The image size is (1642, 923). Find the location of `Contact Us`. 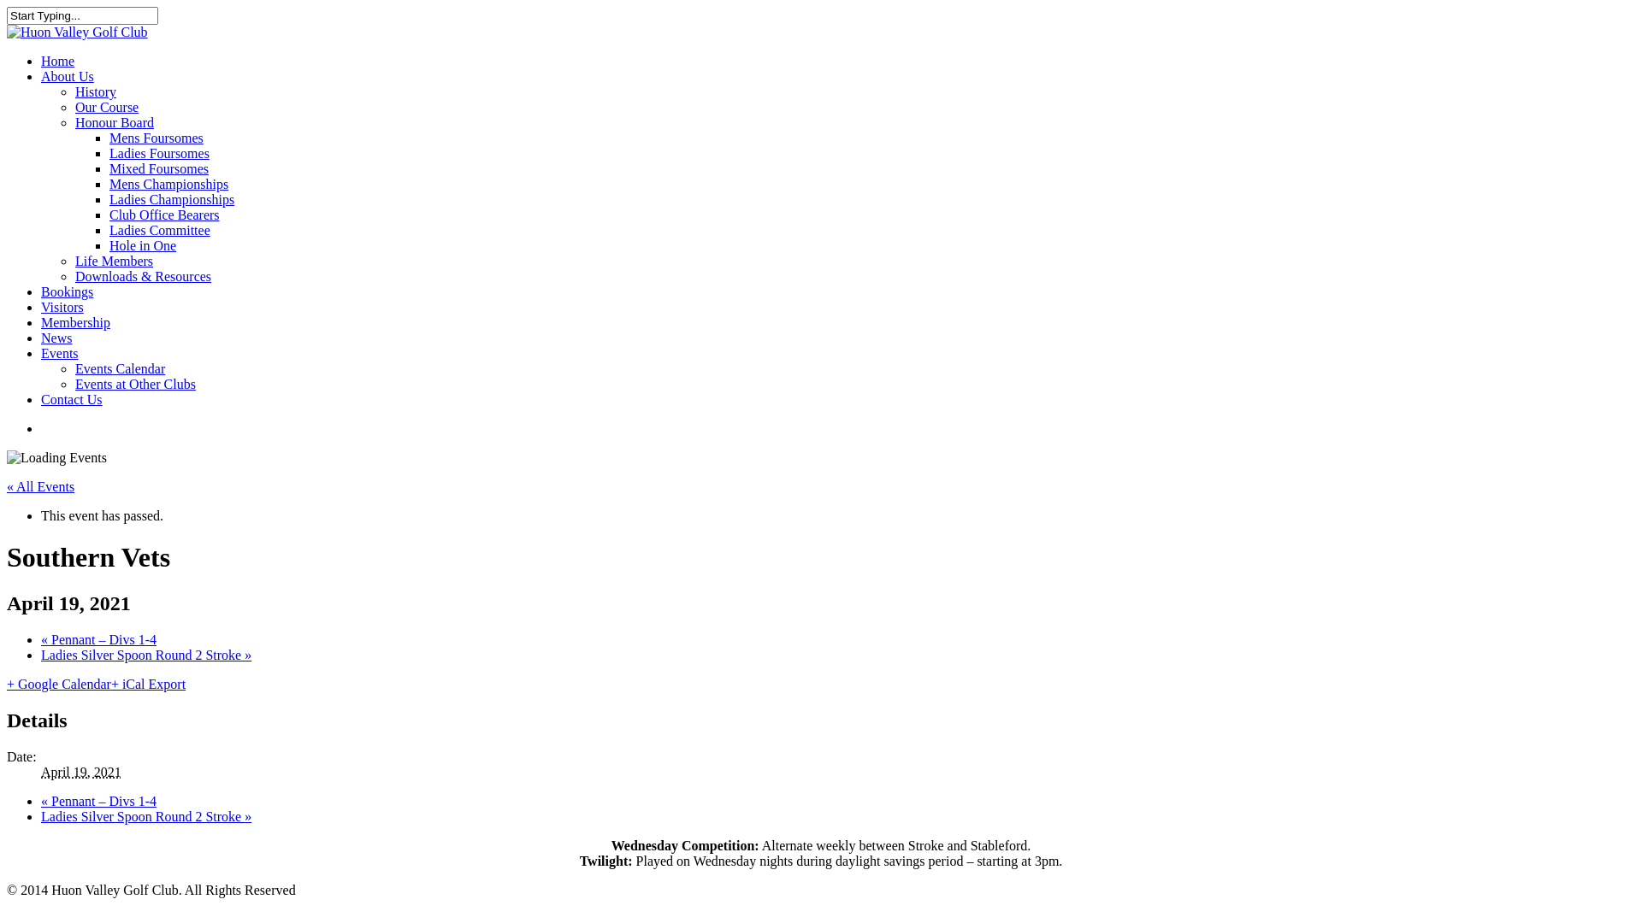

Contact Us is located at coordinates (72, 400).